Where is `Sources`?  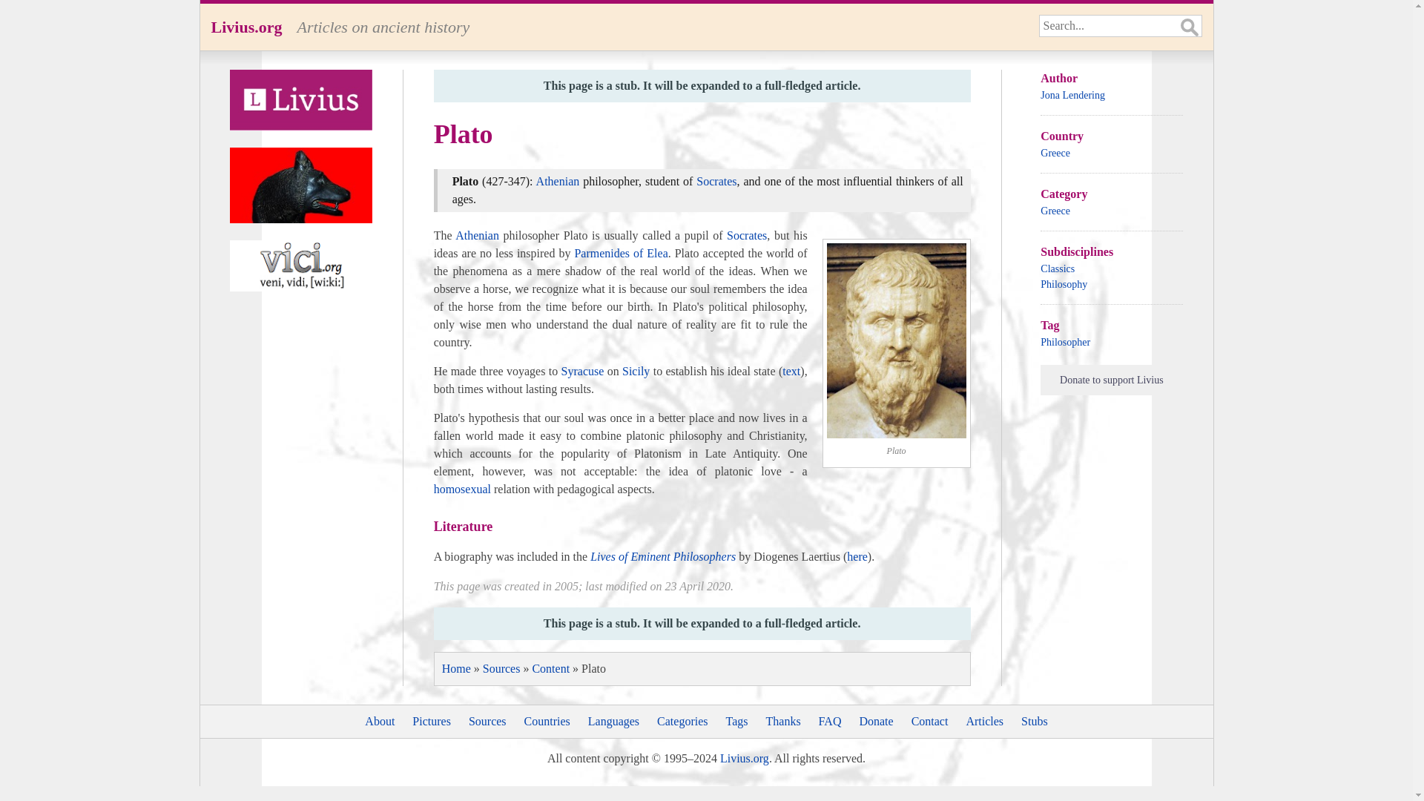 Sources is located at coordinates (487, 721).